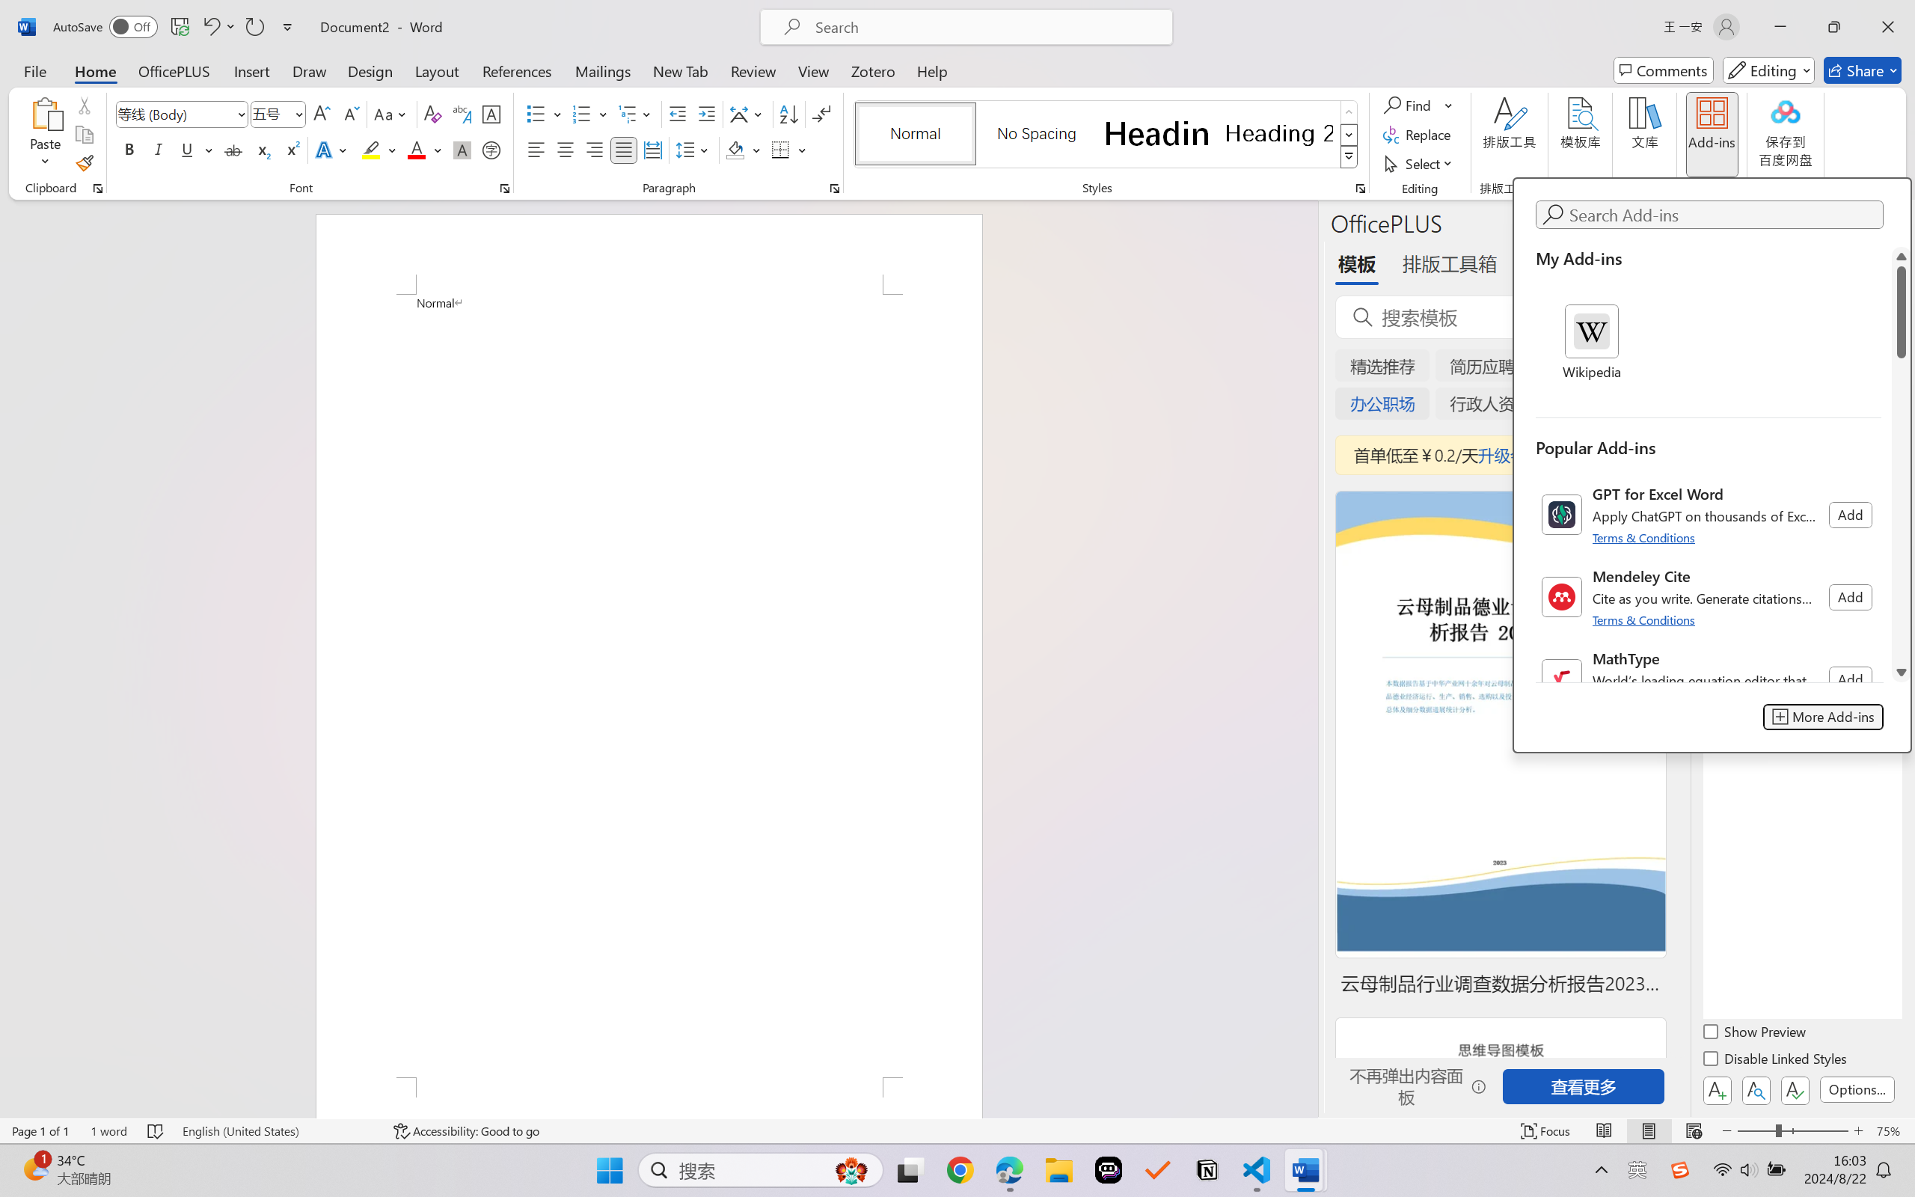  Describe the element at coordinates (461, 150) in the screenshot. I see `Character Shading` at that location.